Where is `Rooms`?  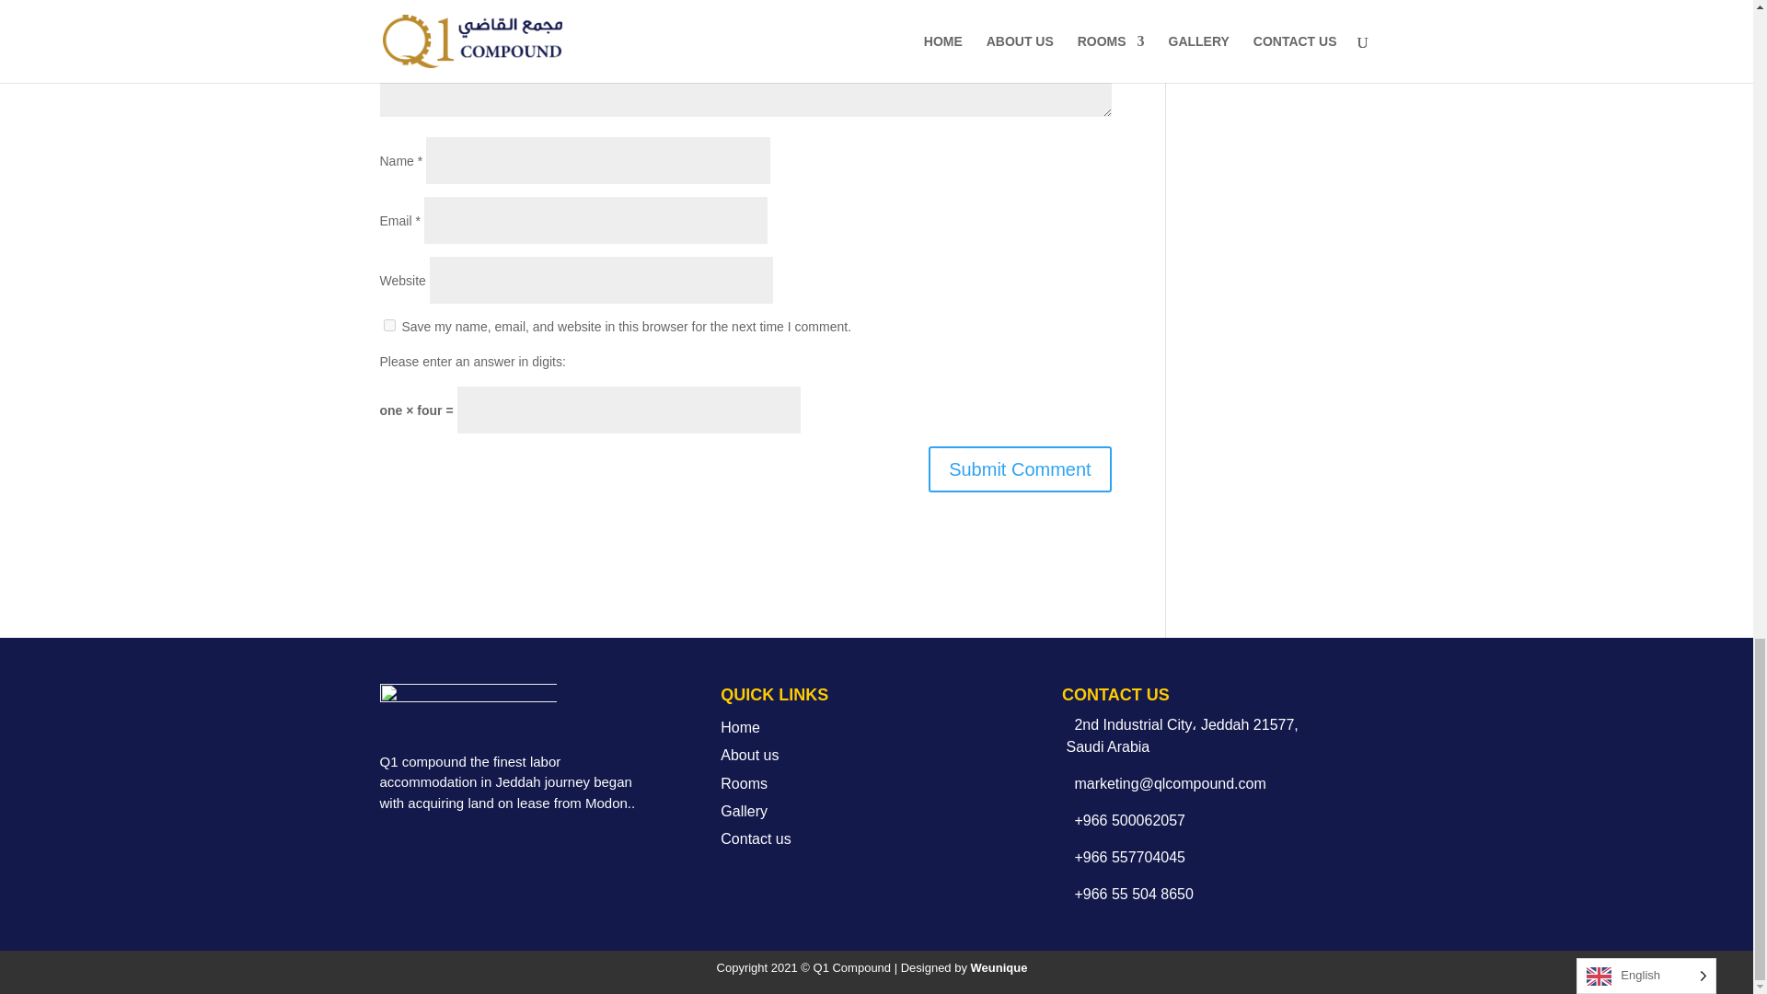 Rooms is located at coordinates (744, 783).